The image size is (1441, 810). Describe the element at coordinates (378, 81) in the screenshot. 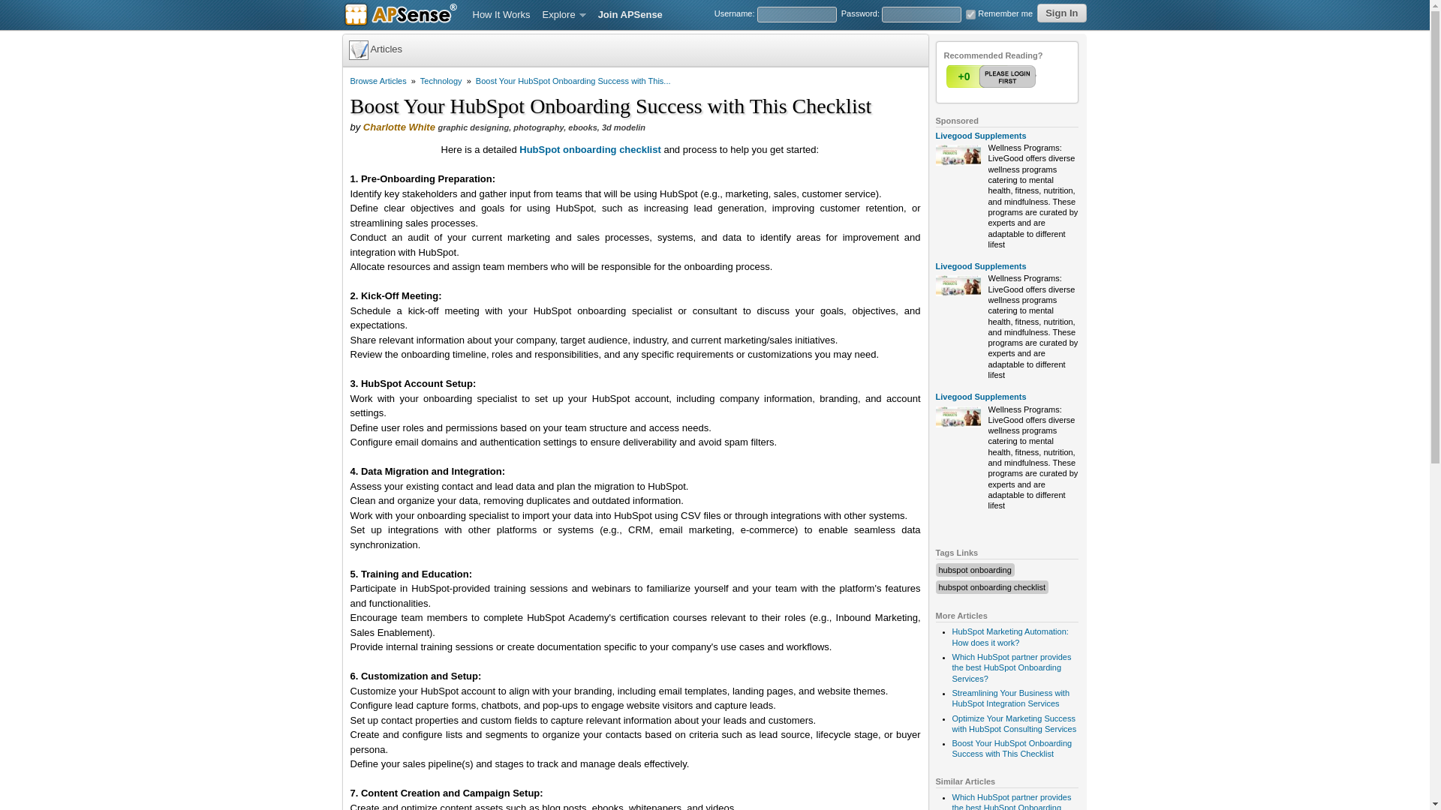

I see `Browse Articles` at that location.